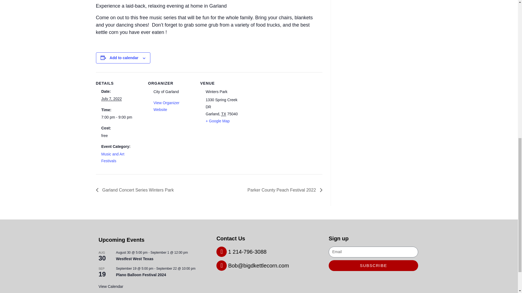 This screenshot has height=293, width=522. I want to click on Garland Concert Series Winters Park, so click(136, 190).